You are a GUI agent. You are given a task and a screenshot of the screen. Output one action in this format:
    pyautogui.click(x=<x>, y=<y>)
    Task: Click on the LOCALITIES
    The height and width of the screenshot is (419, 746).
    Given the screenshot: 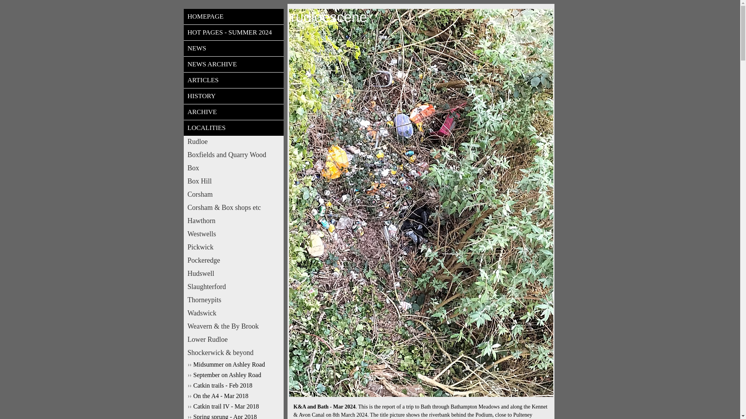 What is the action you would take?
    pyautogui.click(x=233, y=128)
    